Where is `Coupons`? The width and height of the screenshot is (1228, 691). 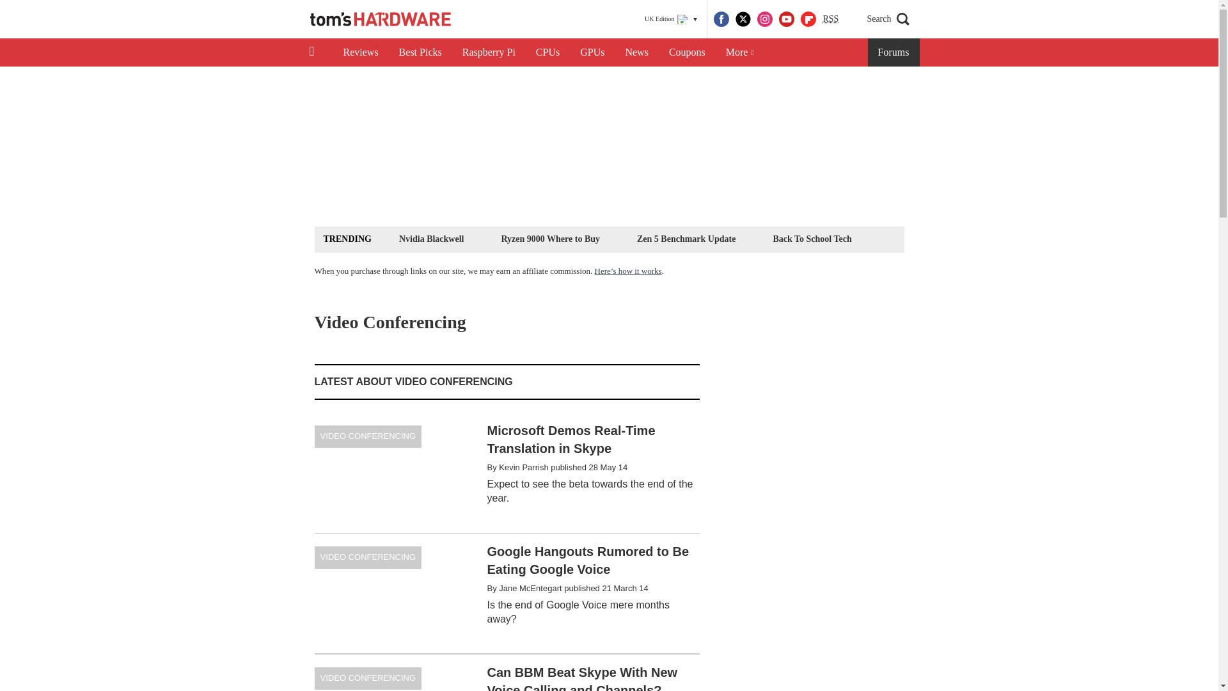
Coupons is located at coordinates (687, 52).